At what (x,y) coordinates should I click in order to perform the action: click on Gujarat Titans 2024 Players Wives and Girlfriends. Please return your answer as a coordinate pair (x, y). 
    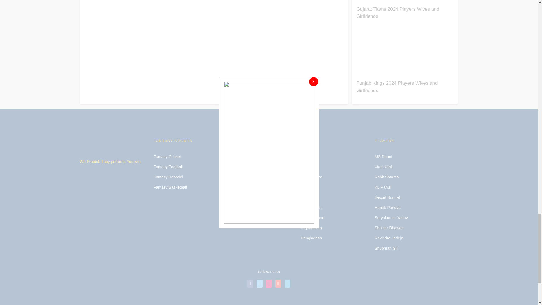
    Looking at the image, I should click on (397, 13).